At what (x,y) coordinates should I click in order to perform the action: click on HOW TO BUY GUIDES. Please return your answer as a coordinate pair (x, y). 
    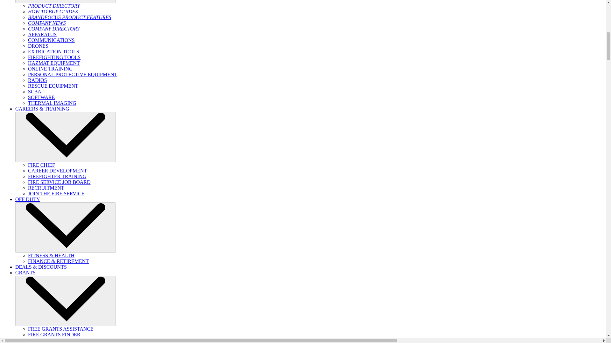
    Looking at the image, I should click on (53, 11).